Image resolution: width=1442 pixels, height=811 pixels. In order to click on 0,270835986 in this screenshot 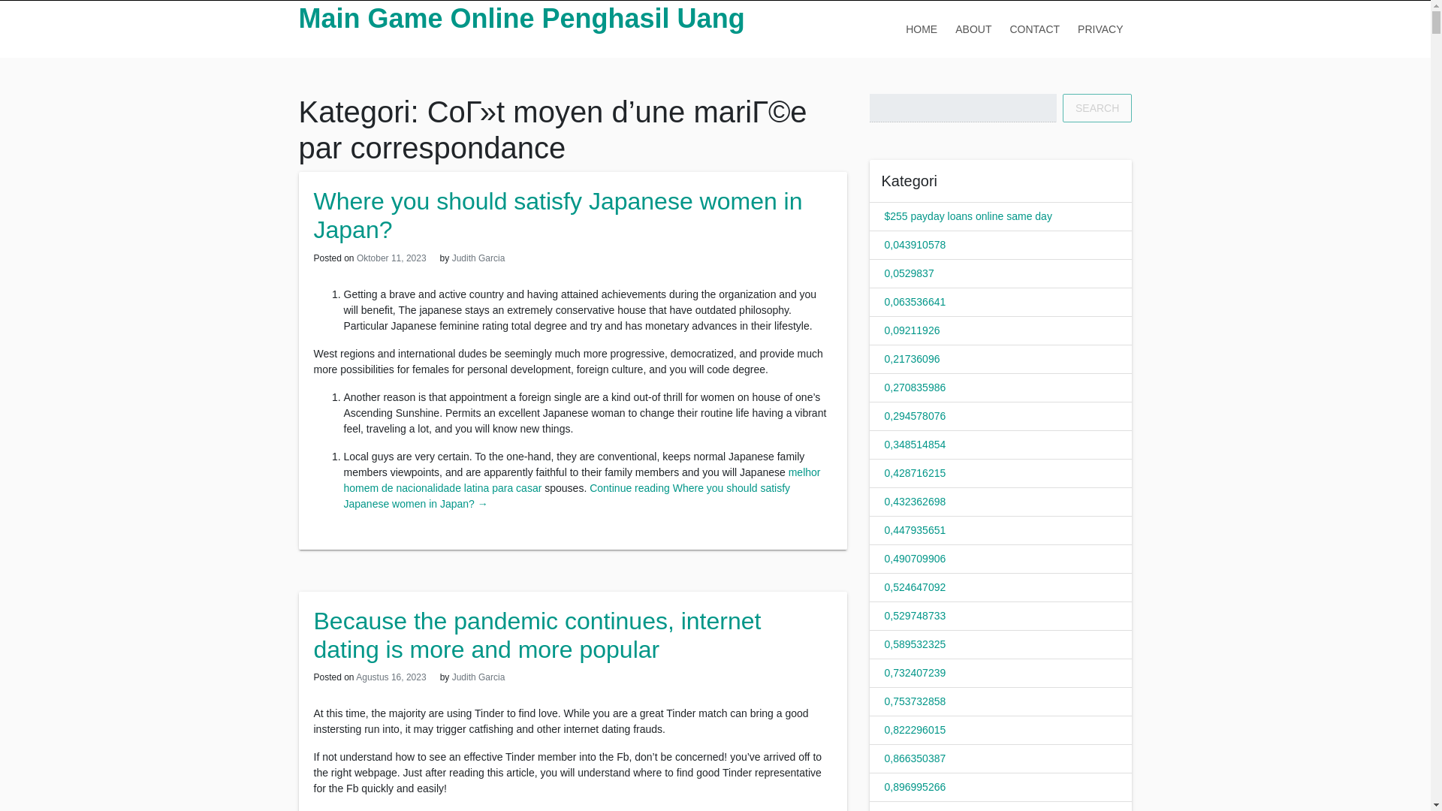, I will do `click(915, 387)`.